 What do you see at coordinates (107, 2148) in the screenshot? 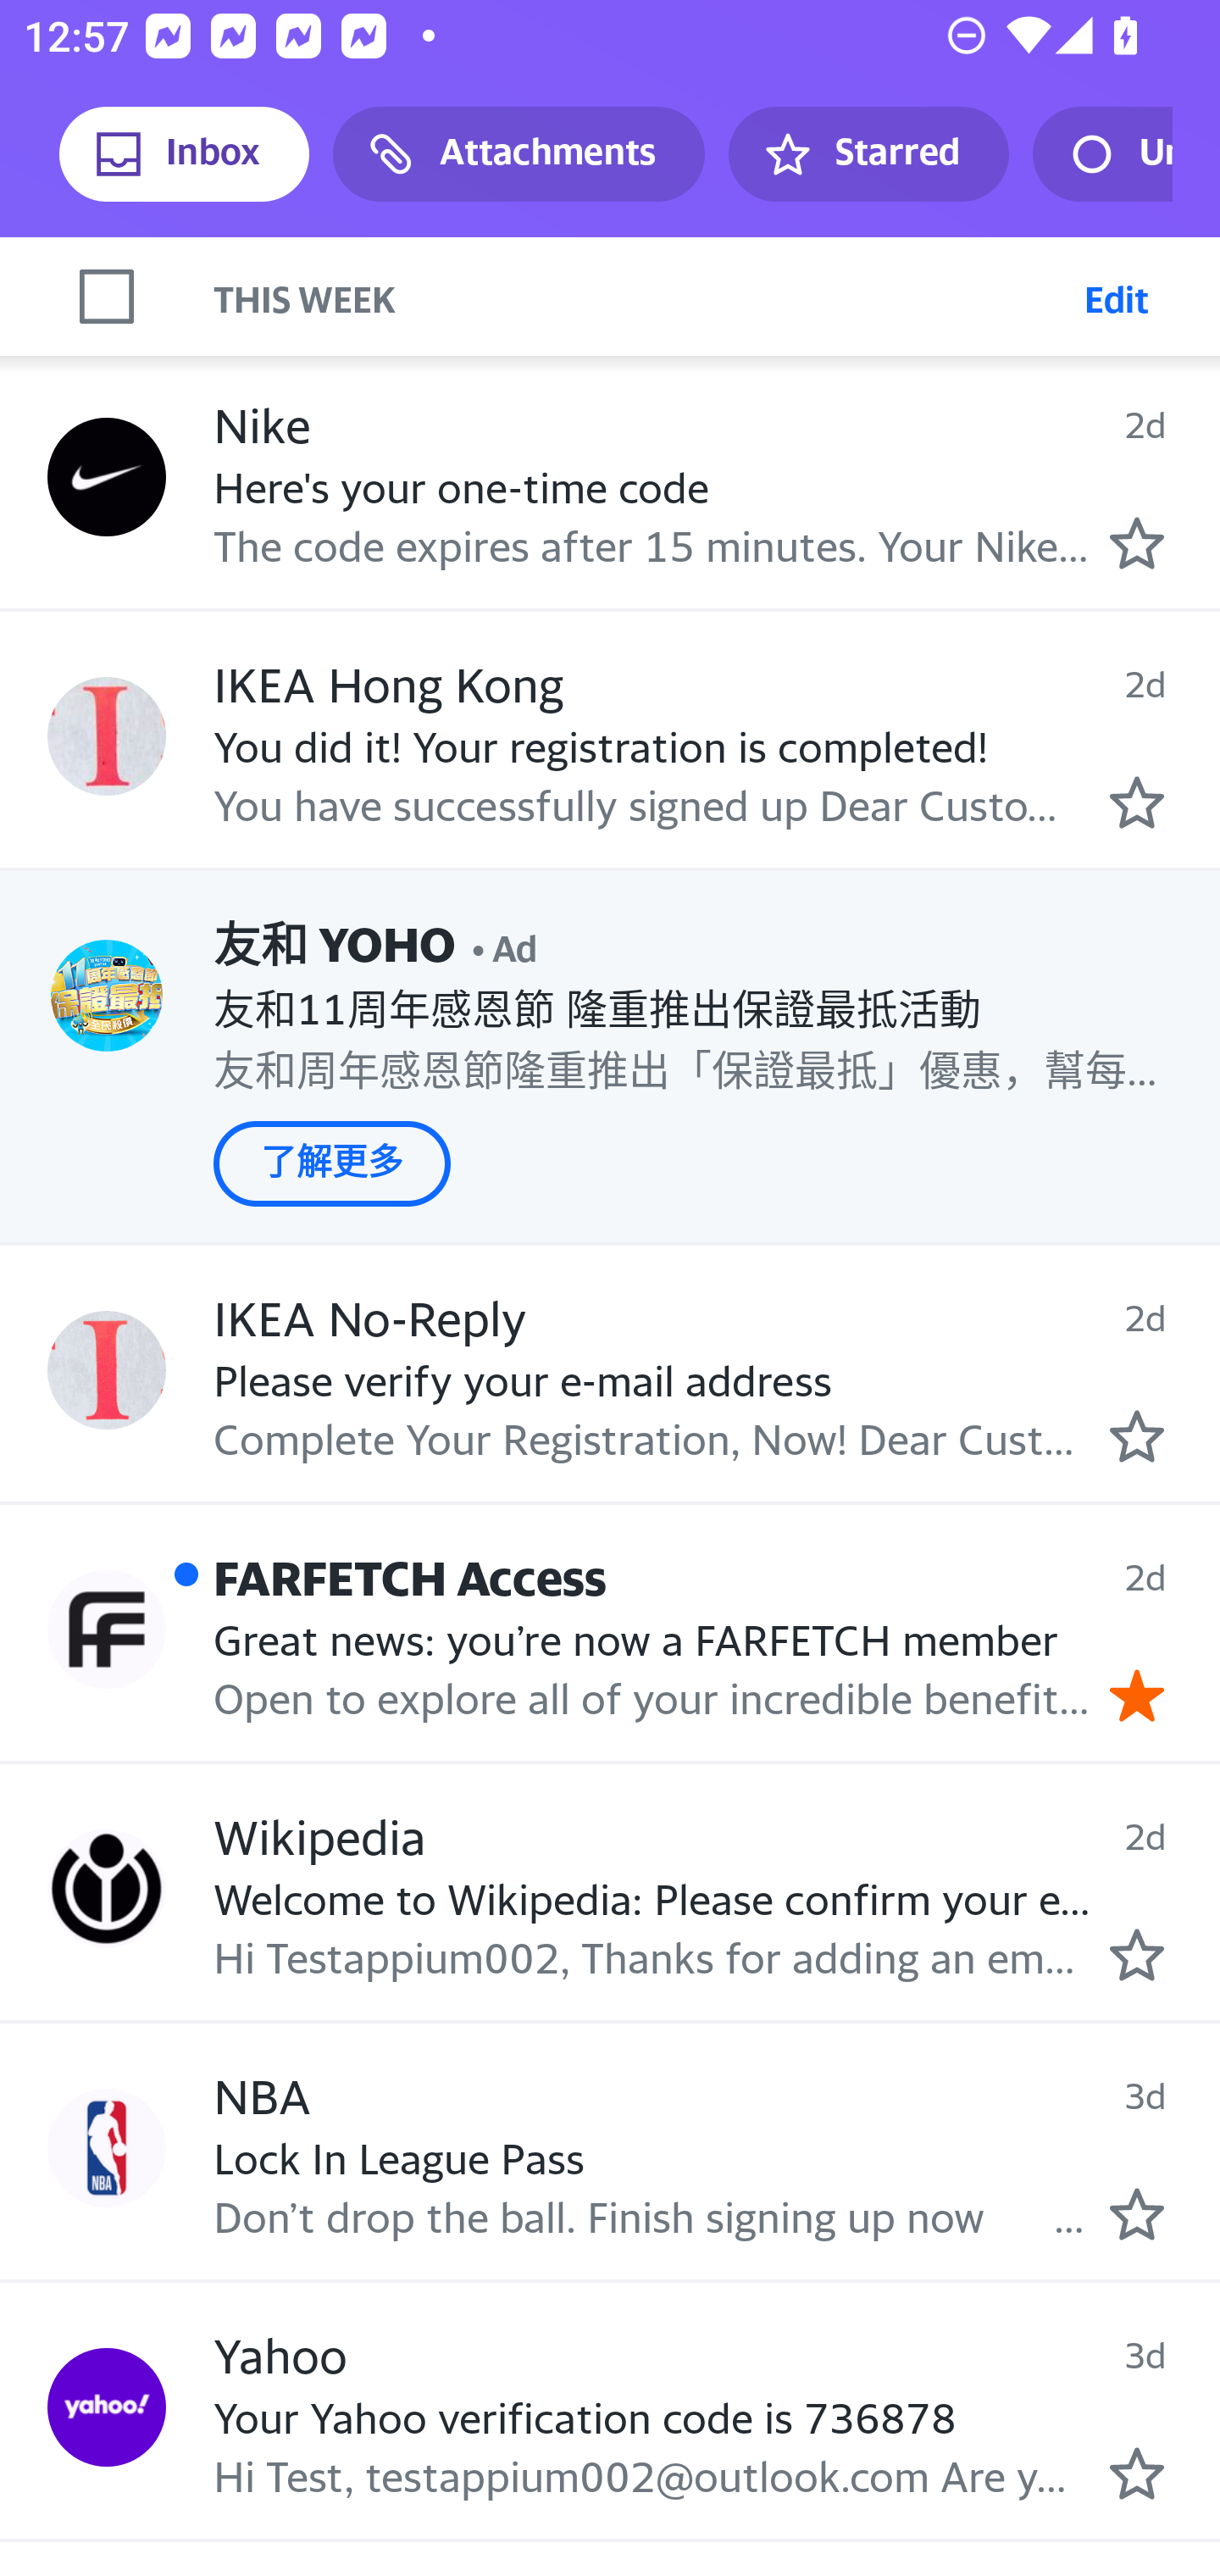
I see `Profile
NBA` at bounding box center [107, 2148].